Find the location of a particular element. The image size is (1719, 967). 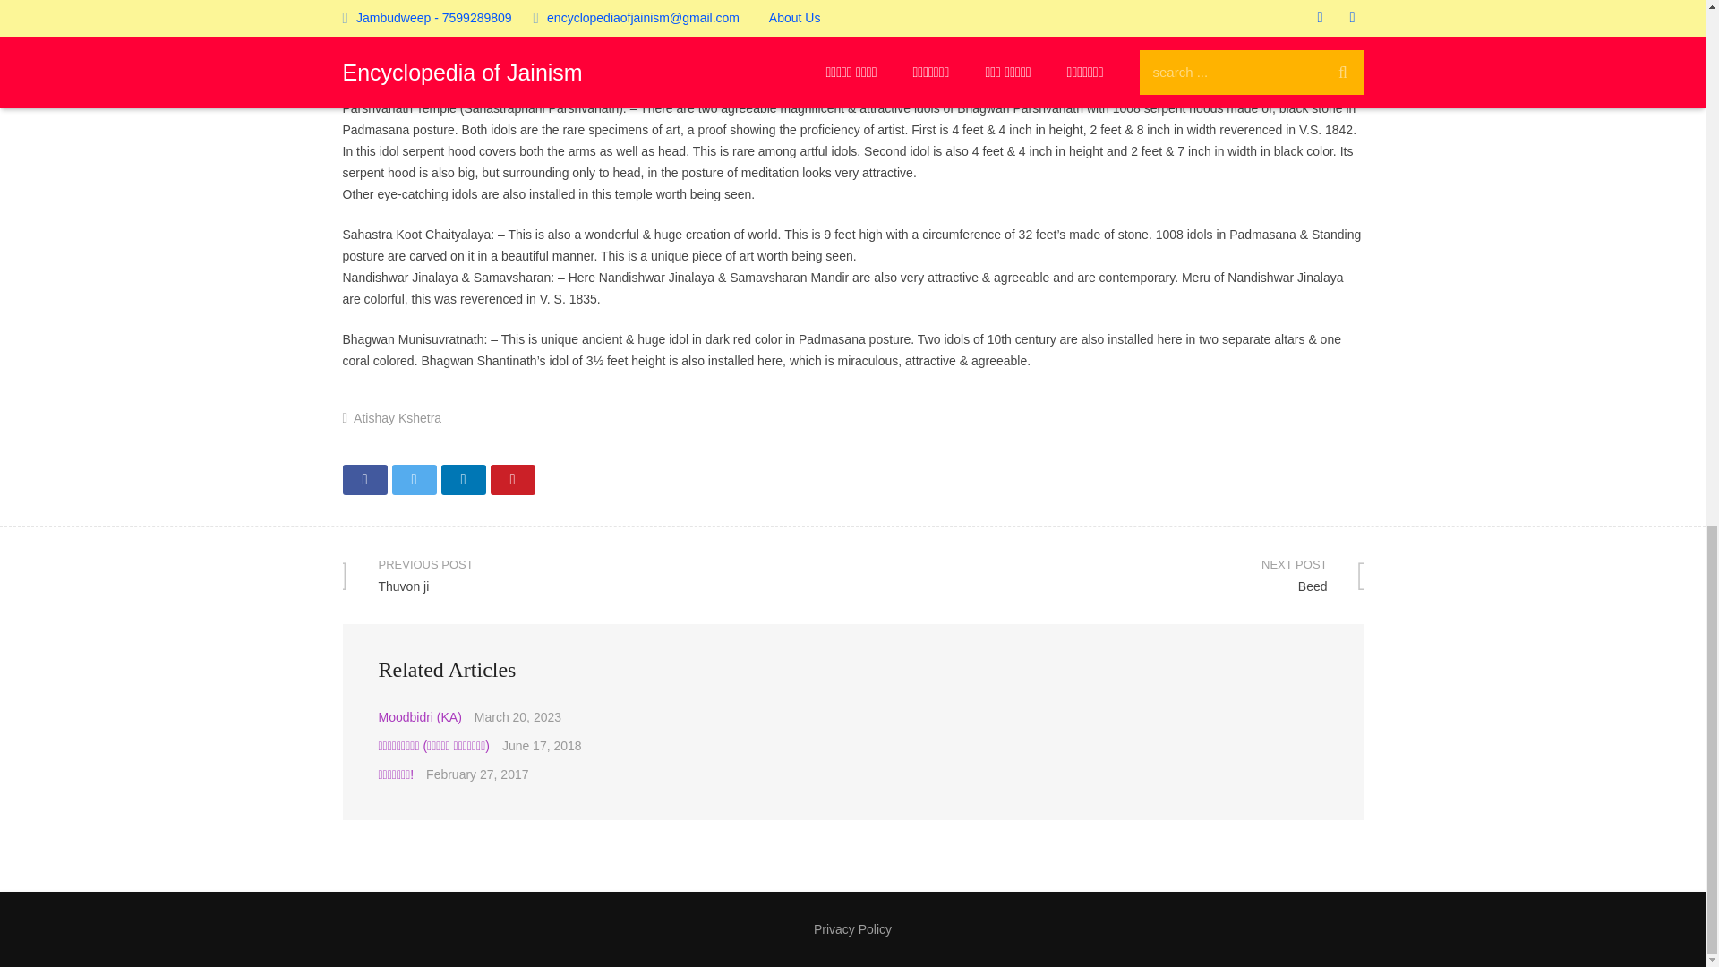

Atishay Kshetra is located at coordinates (1108, 575).